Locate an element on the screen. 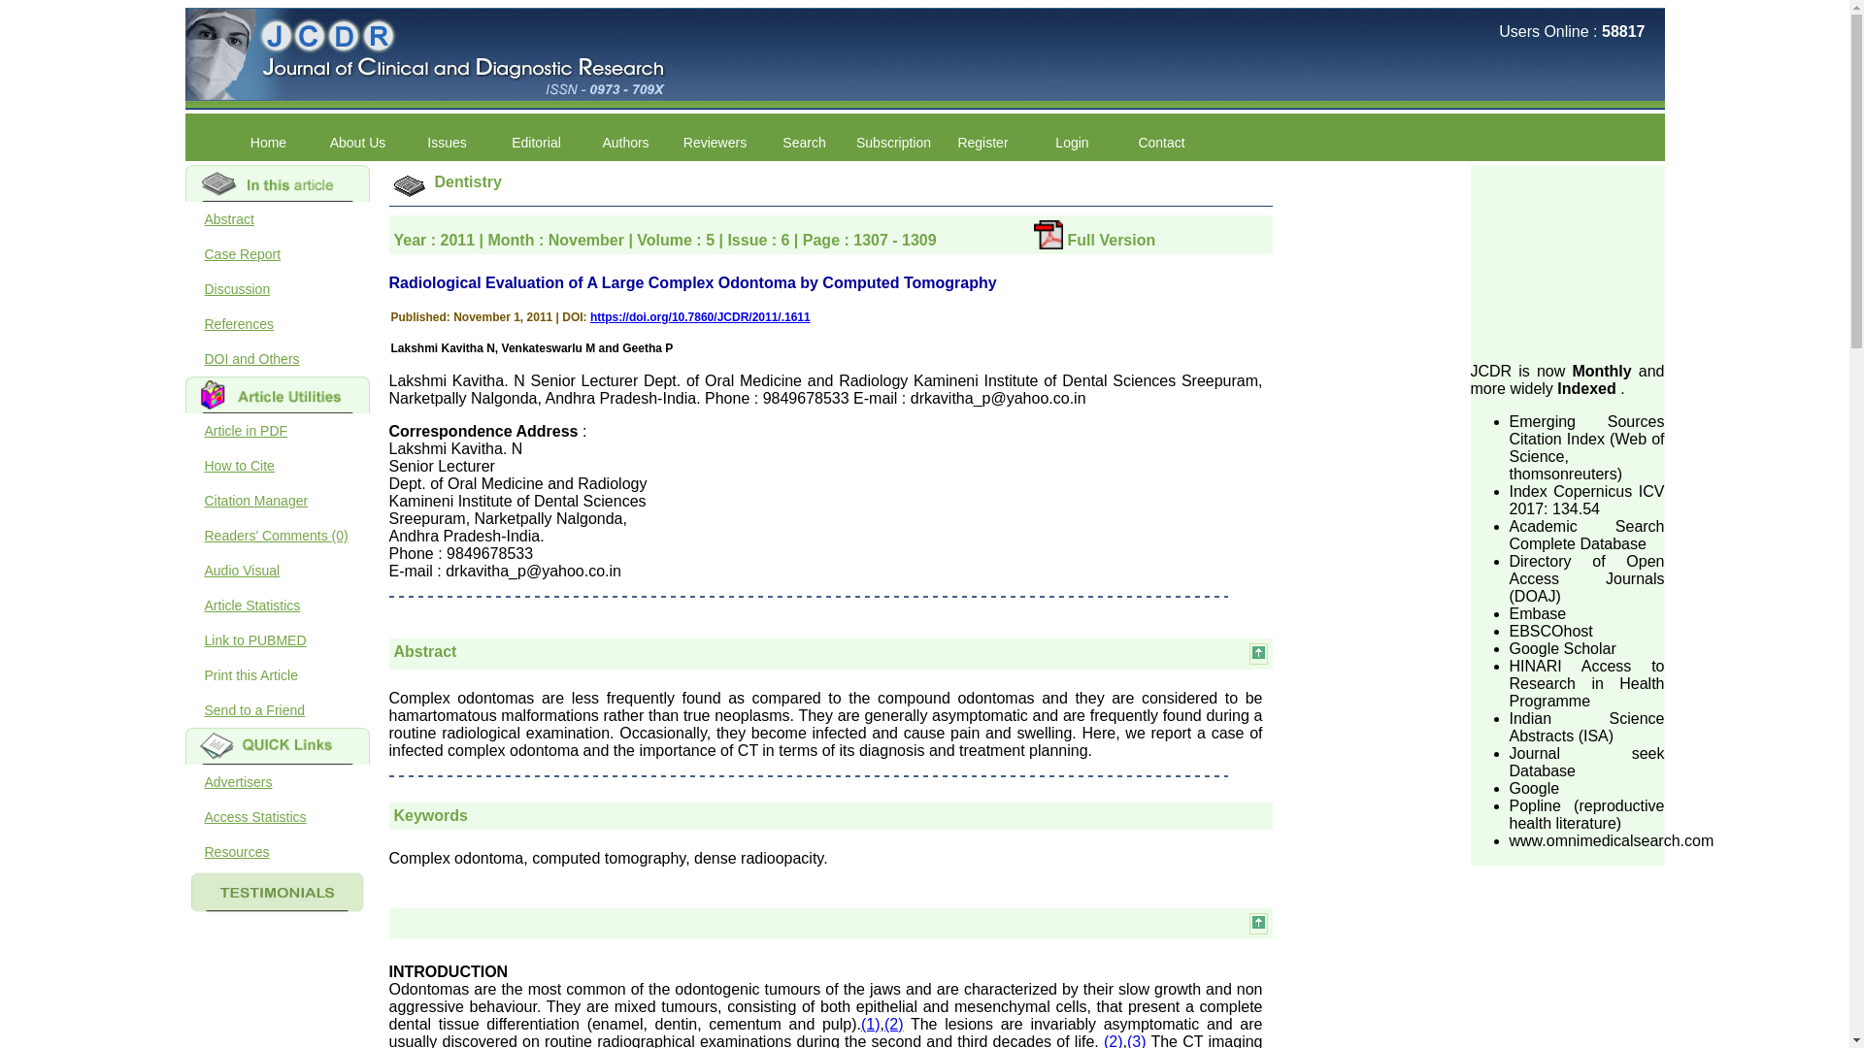 This screenshot has width=1864, height=1048. Editorial is located at coordinates (536, 142).